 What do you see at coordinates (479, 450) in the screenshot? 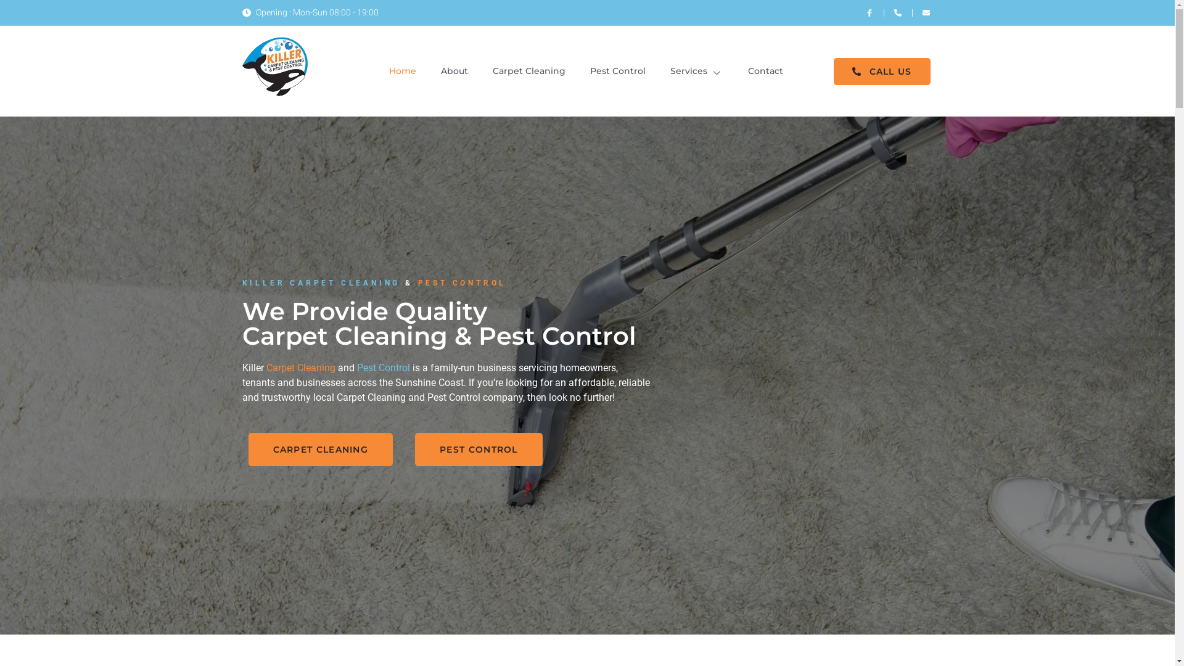
I see `PEST CONTROL` at bounding box center [479, 450].